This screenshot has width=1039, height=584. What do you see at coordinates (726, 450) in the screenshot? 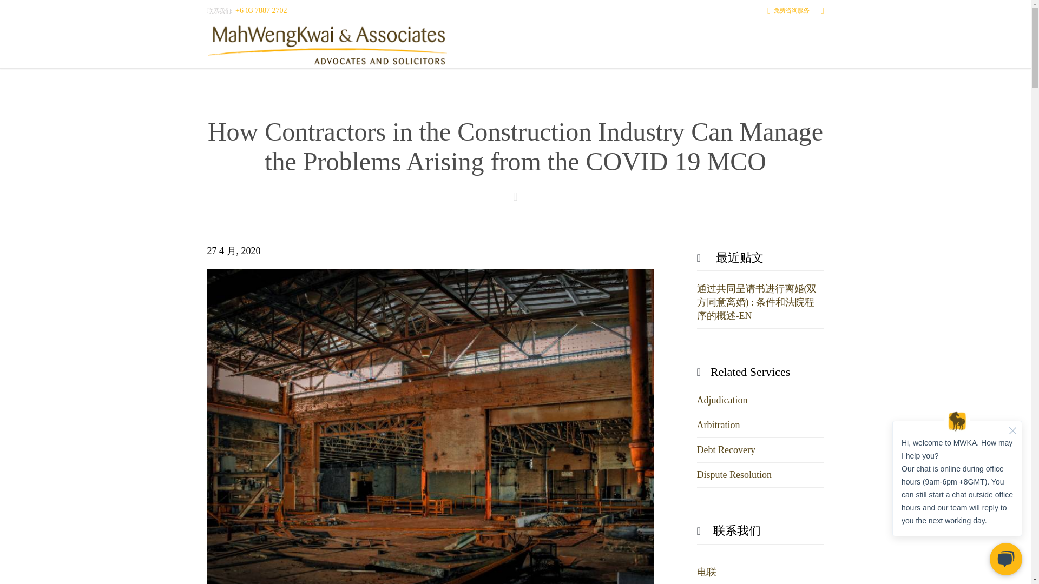
I see `Debt Recovery` at bounding box center [726, 450].